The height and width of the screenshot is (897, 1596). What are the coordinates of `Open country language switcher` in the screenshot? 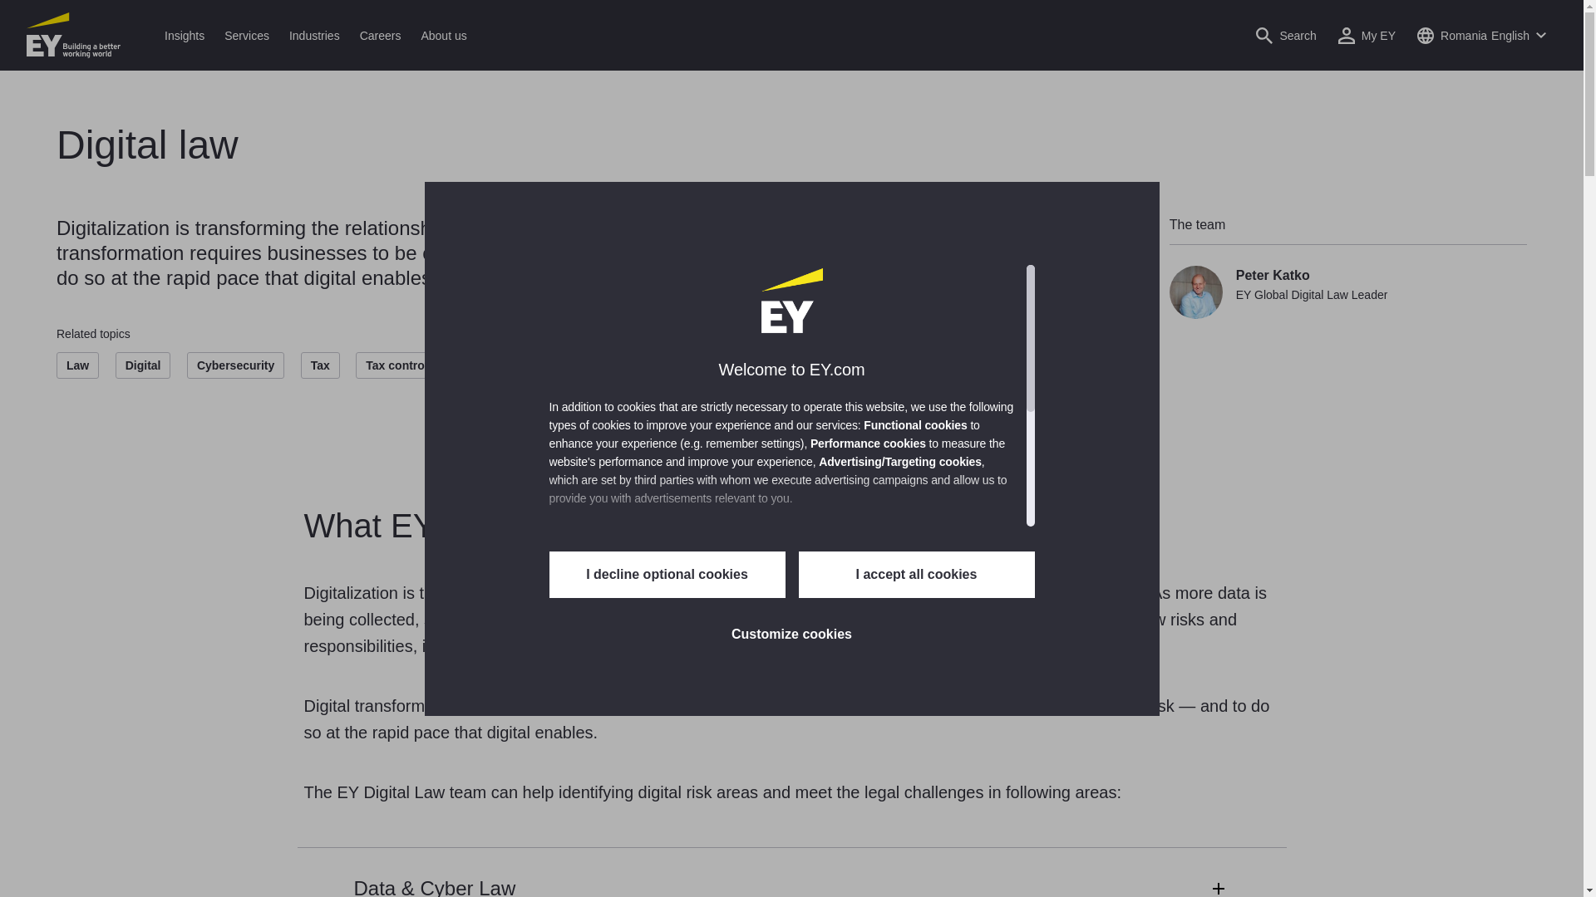 It's located at (1481, 35).